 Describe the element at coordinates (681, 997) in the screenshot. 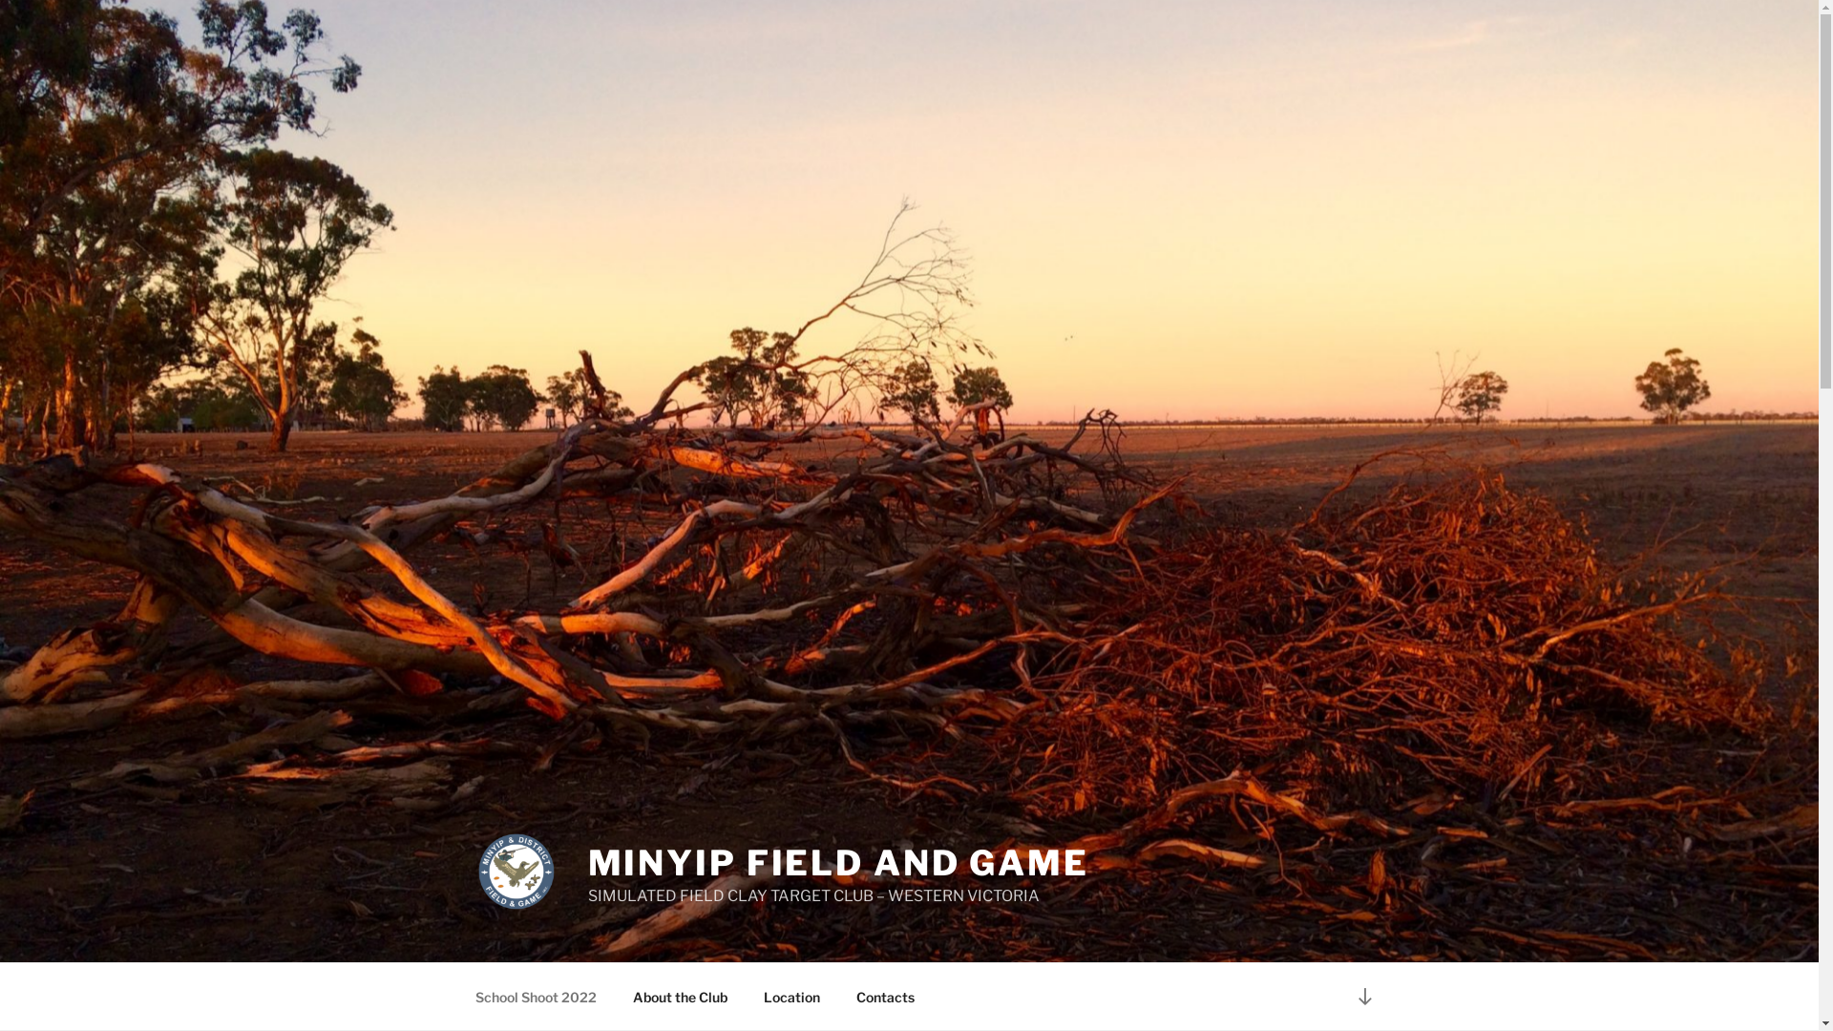

I see `About the Club` at that location.